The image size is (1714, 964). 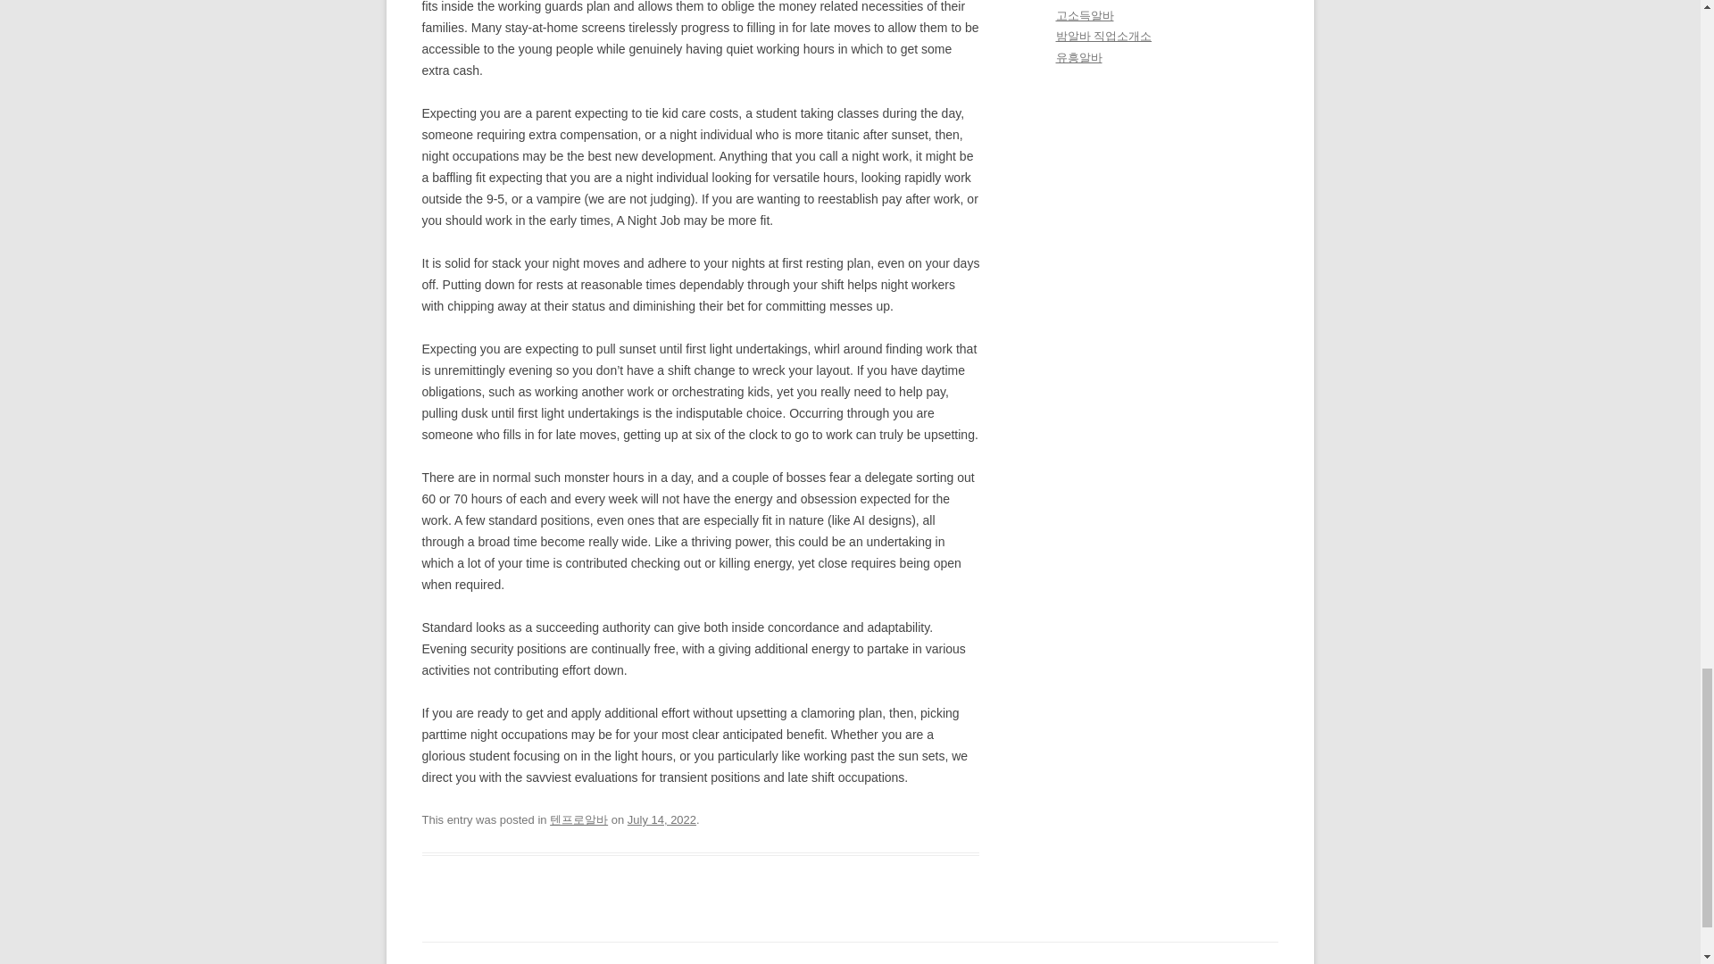 What do you see at coordinates (661, 819) in the screenshot?
I see `July 14, 2022` at bounding box center [661, 819].